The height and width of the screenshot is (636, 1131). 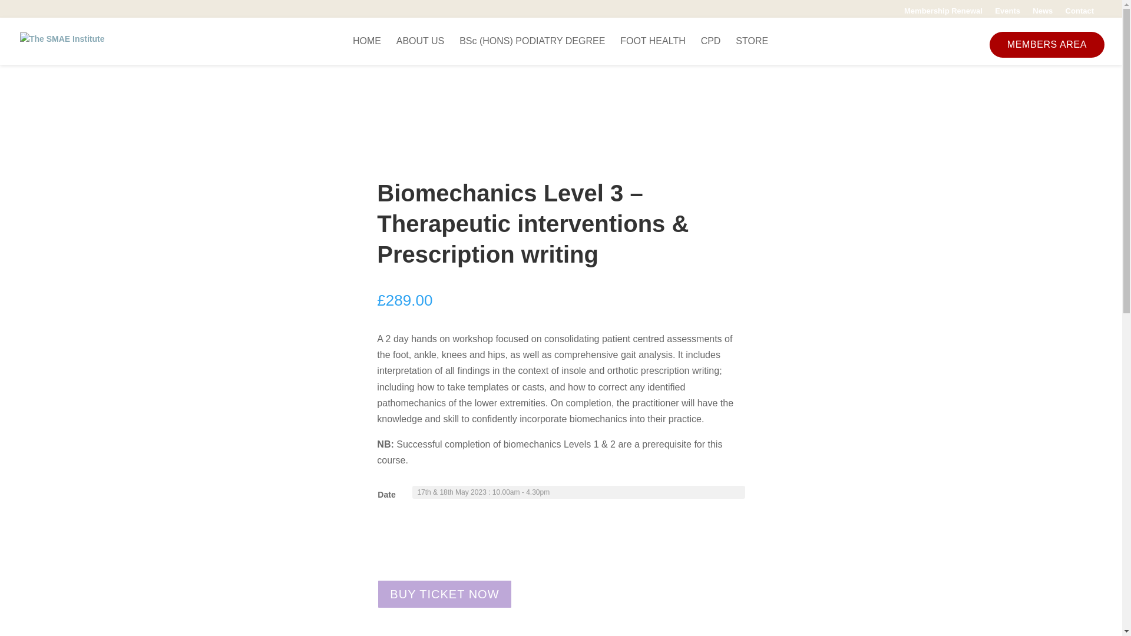 I want to click on BUY TICKET NOW, so click(x=444, y=594).